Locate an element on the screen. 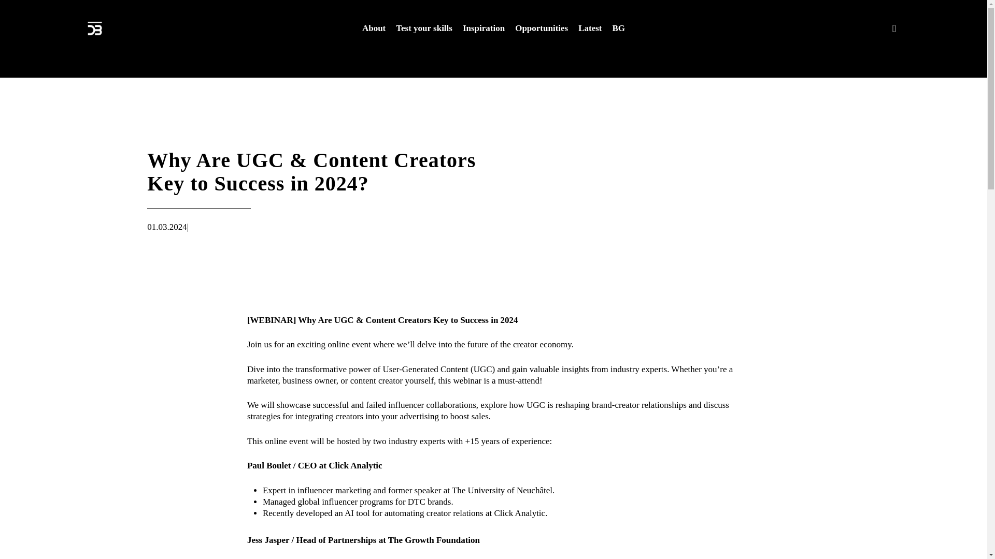 This screenshot has height=559, width=995. About is located at coordinates (374, 28).